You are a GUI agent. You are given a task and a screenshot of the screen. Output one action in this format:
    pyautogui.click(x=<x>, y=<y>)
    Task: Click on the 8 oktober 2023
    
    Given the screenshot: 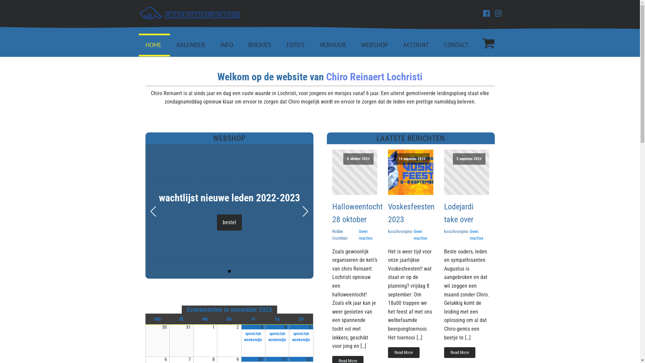 What is the action you would take?
    pyautogui.click(x=354, y=172)
    